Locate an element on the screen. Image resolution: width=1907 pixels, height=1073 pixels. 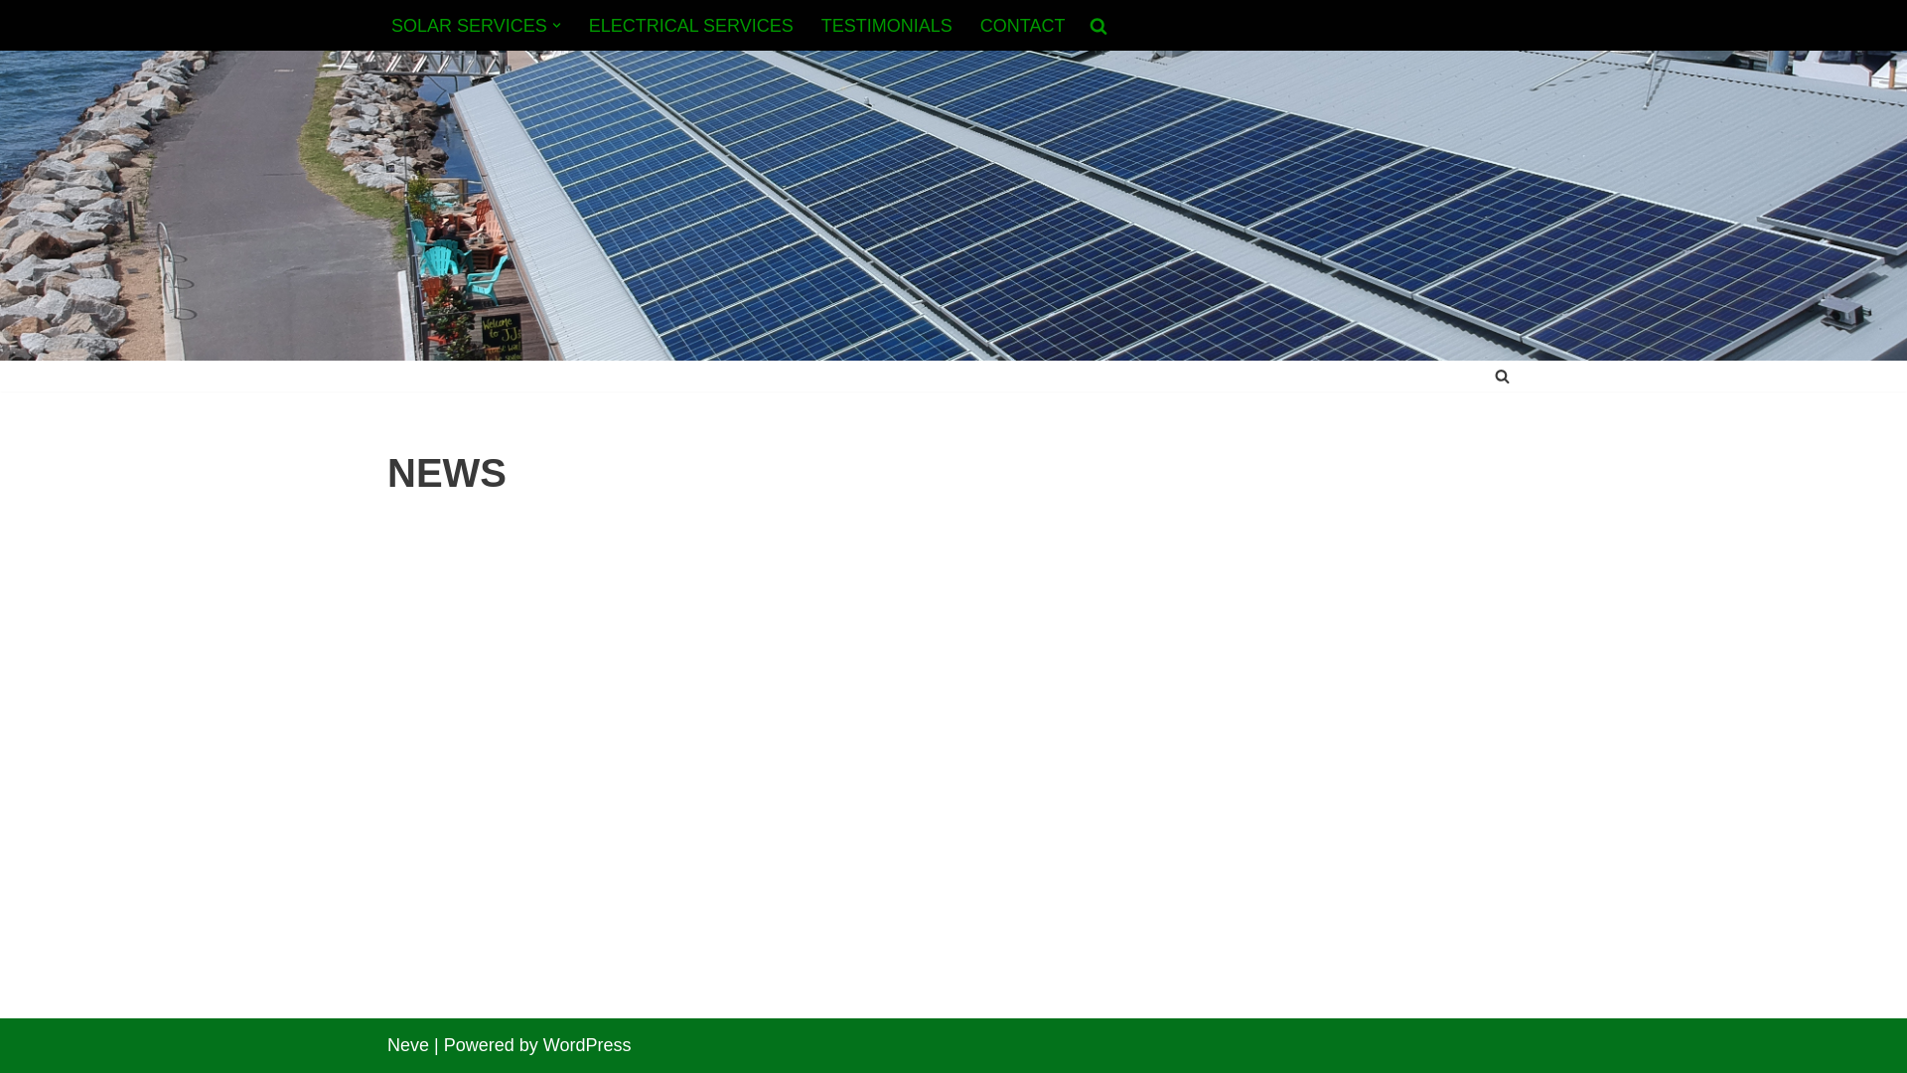
CONTACT is located at coordinates (1023, 26).